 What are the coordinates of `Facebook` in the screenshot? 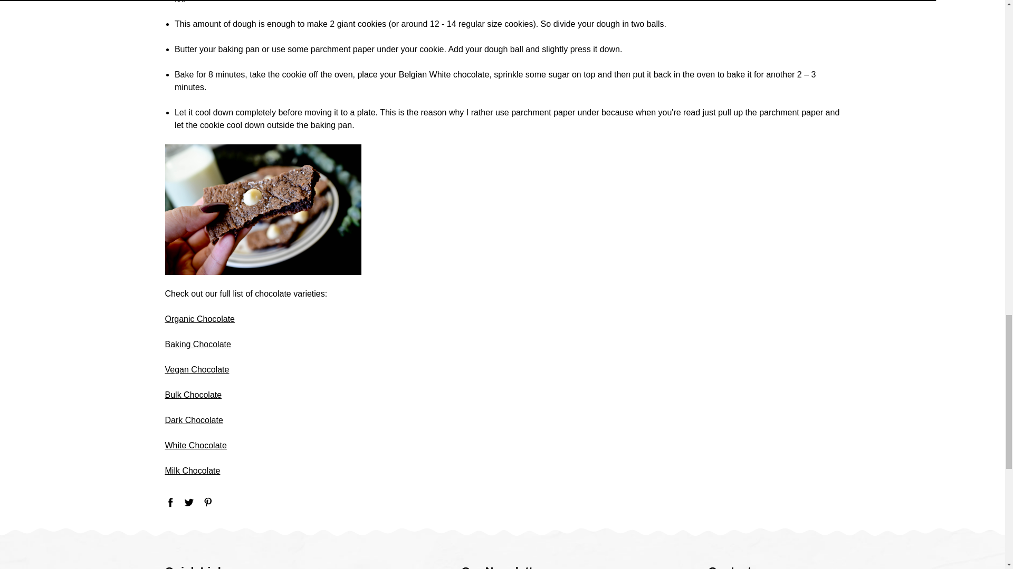 It's located at (170, 502).